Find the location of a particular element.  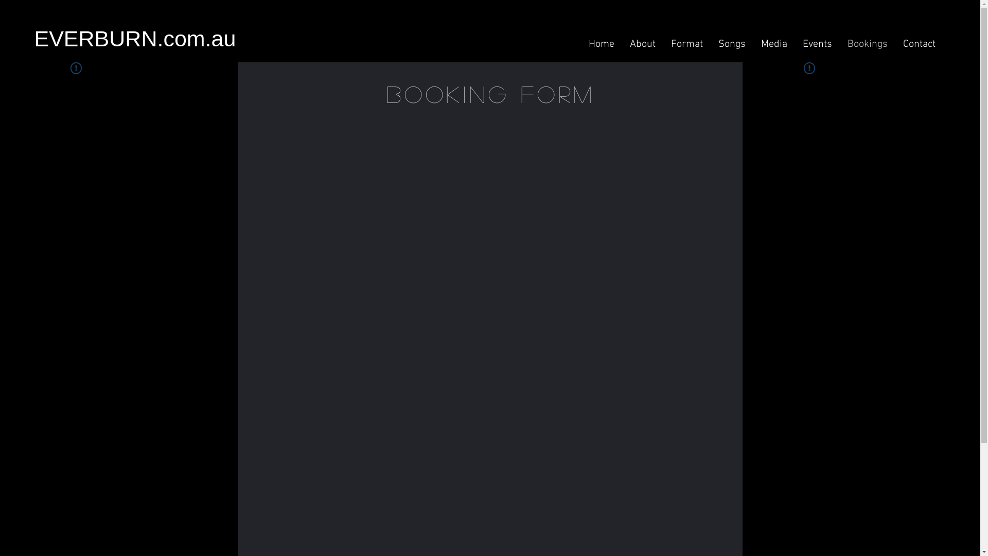

Home is located at coordinates (601, 44).